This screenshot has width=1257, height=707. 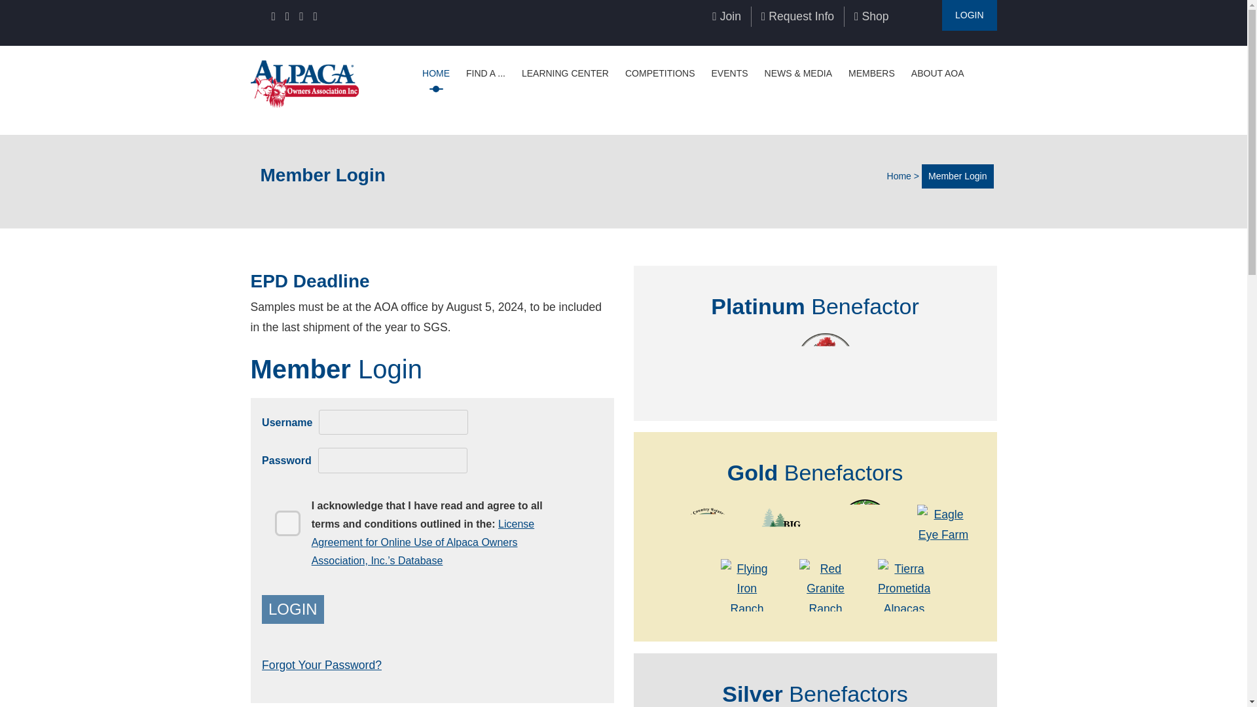 I want to click on Join, so click(x=727, y=16).